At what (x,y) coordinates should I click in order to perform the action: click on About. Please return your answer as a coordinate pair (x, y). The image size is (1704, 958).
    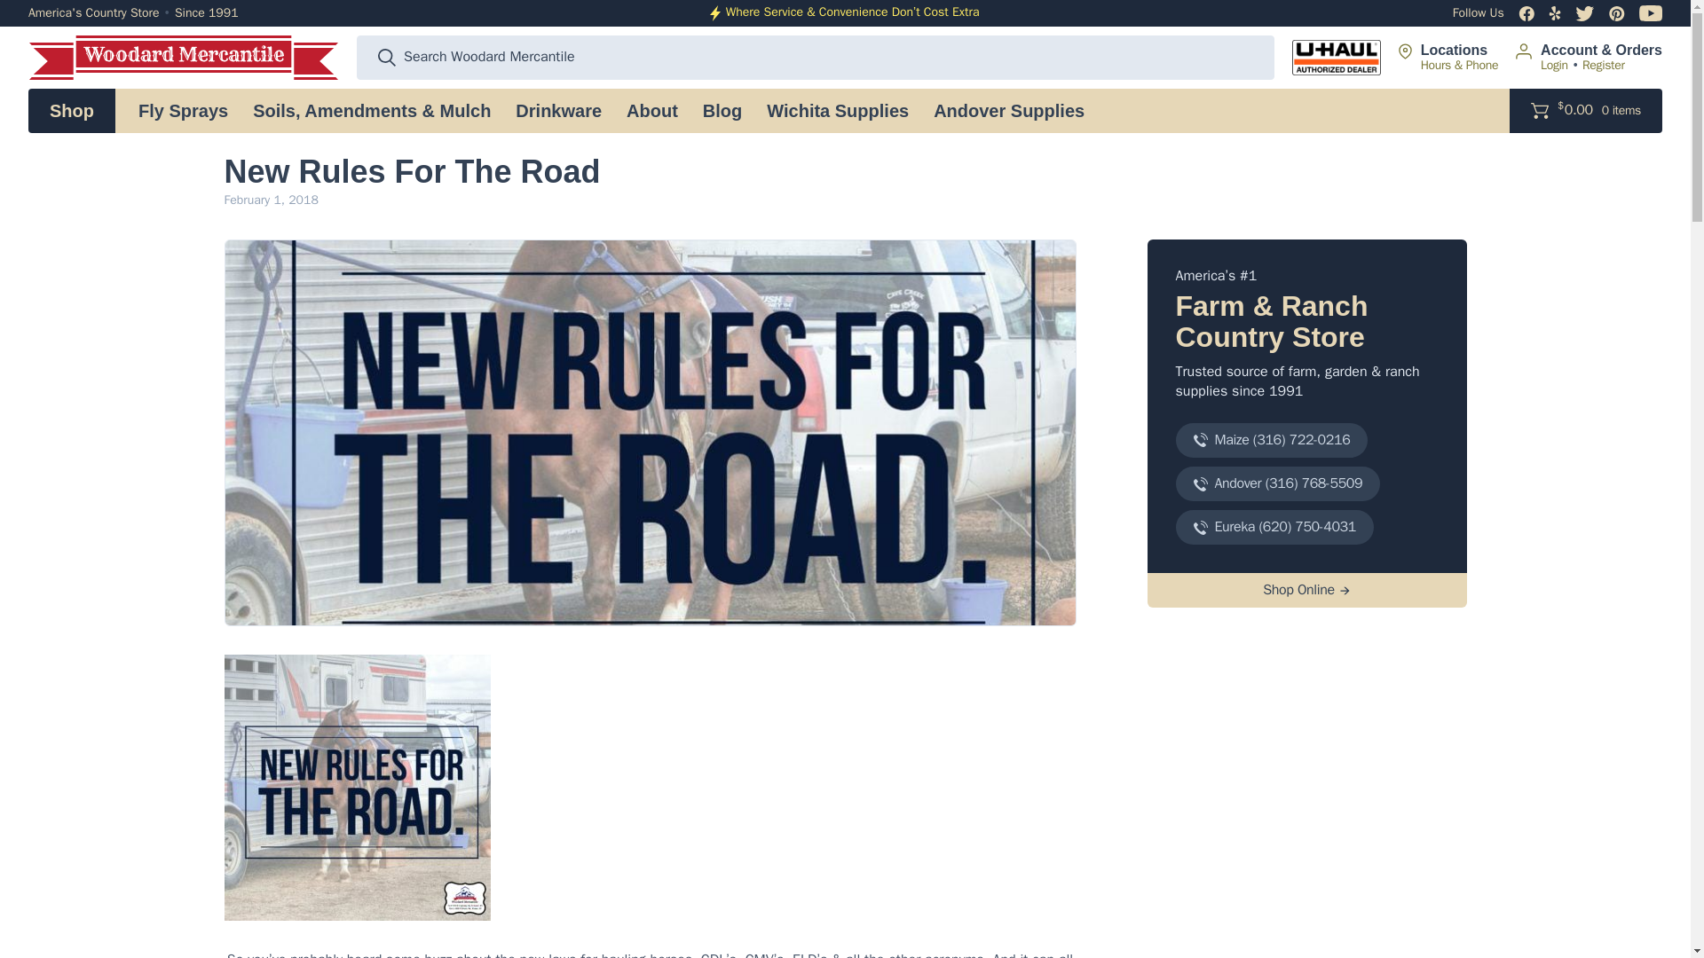
    Looking at the image, I should click on (651, 111).